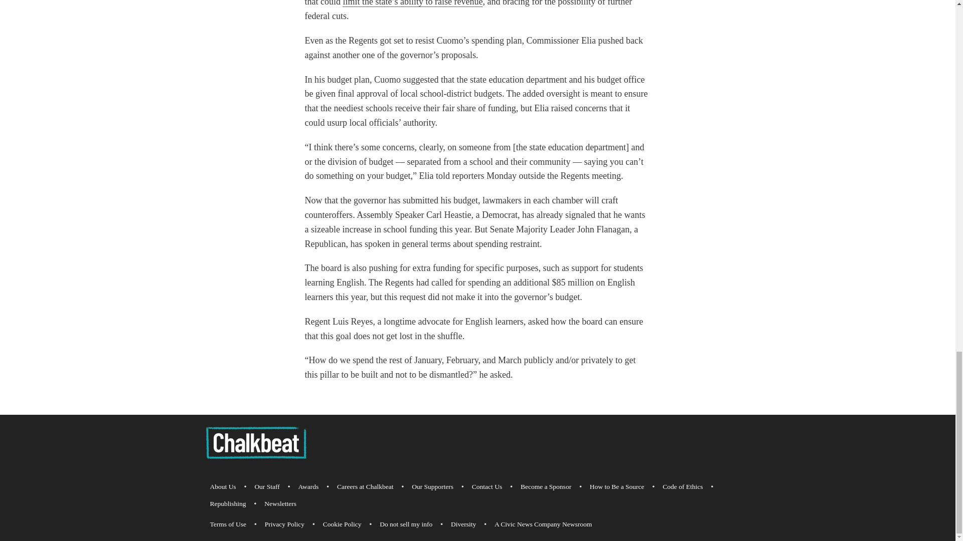  I want to click on Republishing, so click(228, 504).